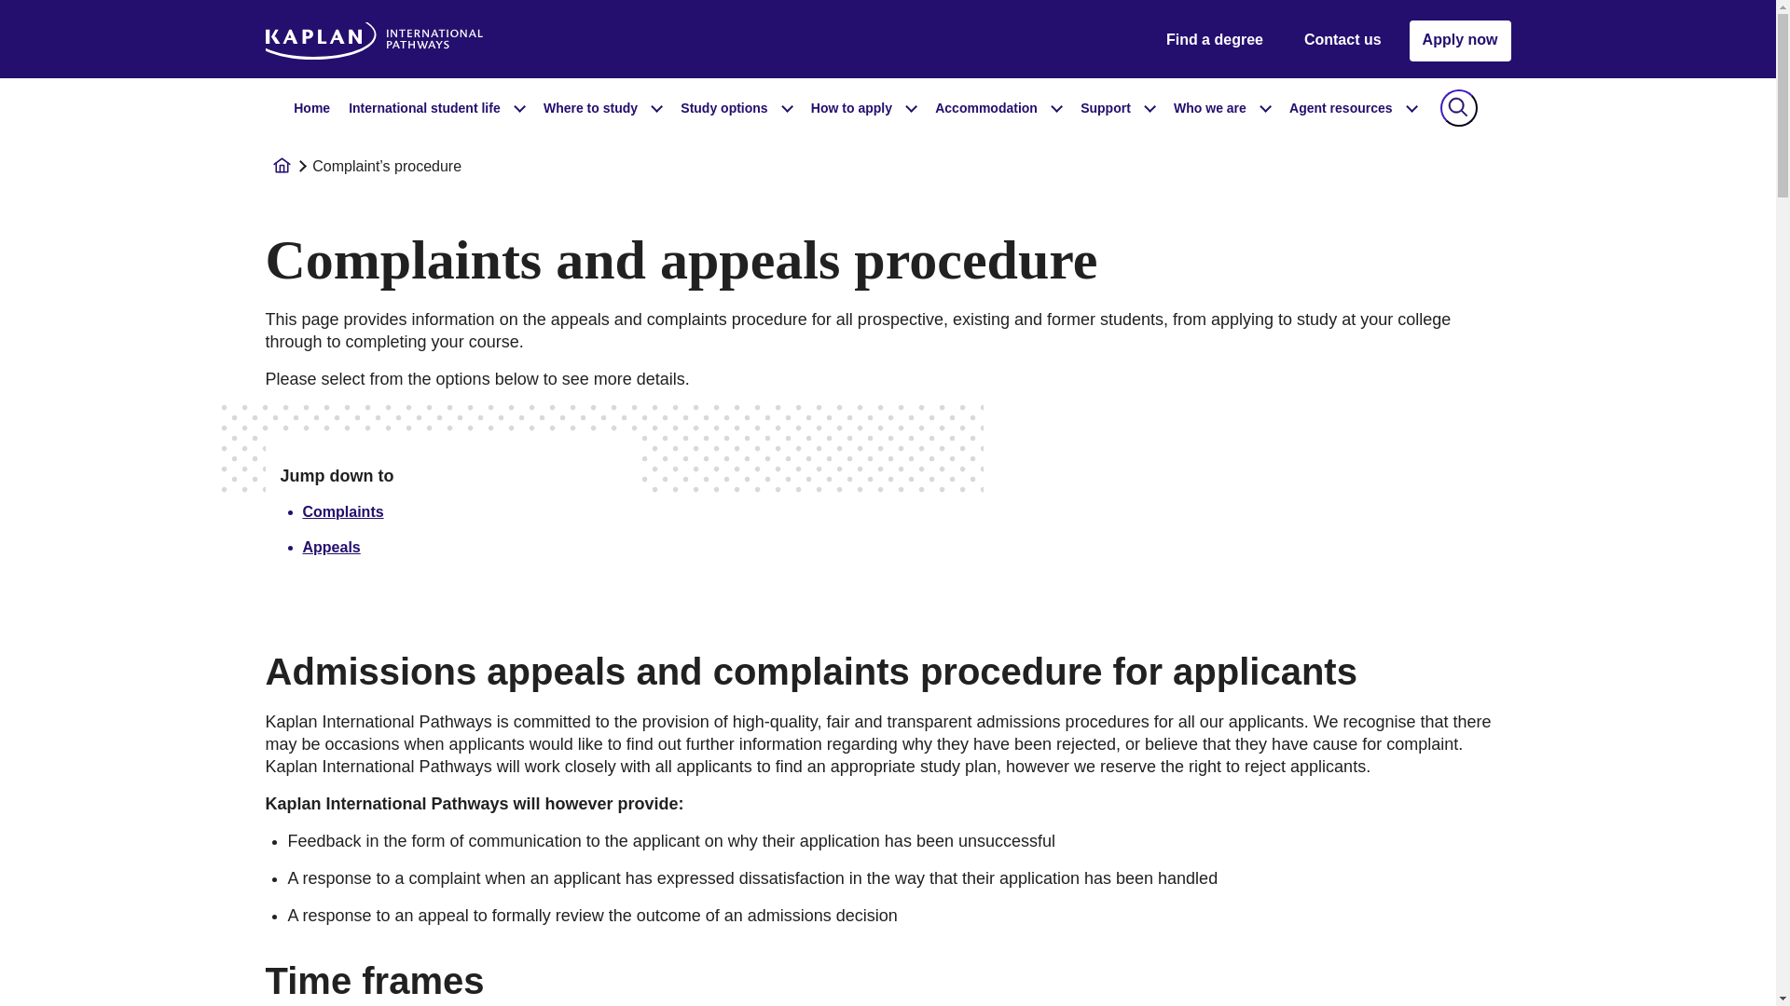 The width and height of the screenshot is (1790, 1006). Describe the element at coordinates (1221, 108) in the screenshot. I see `Who we are` at that location.